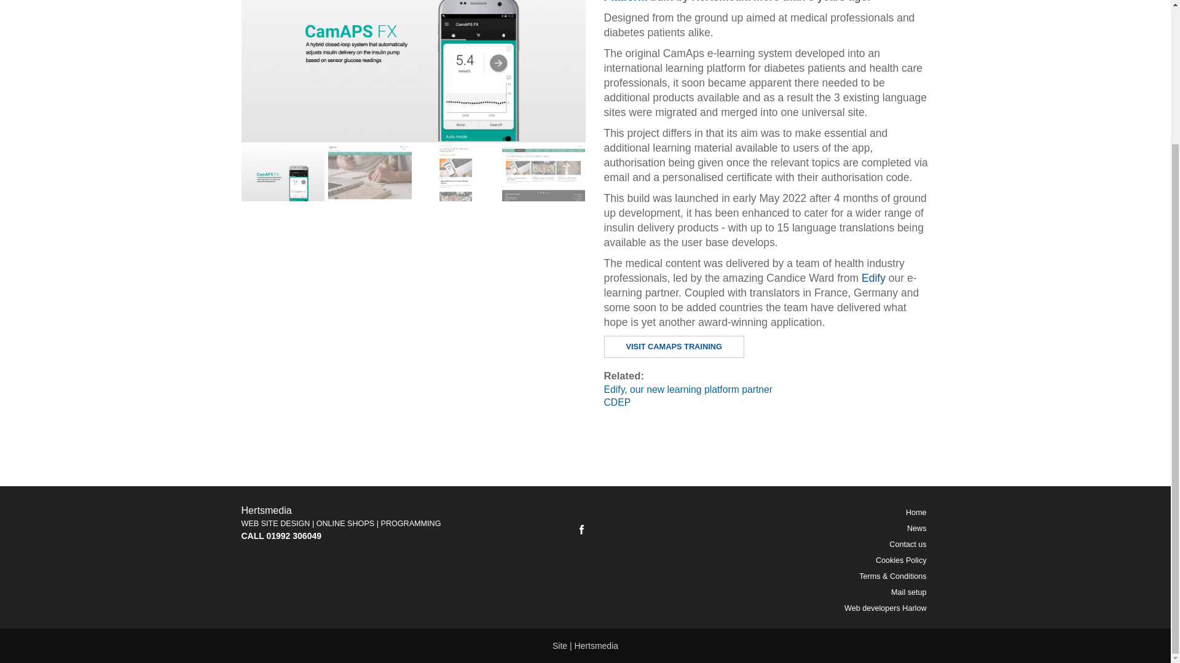  What do you see at coordinates (816, 528) in the screenshot?
I see `News` at bounding box center [816, 528].